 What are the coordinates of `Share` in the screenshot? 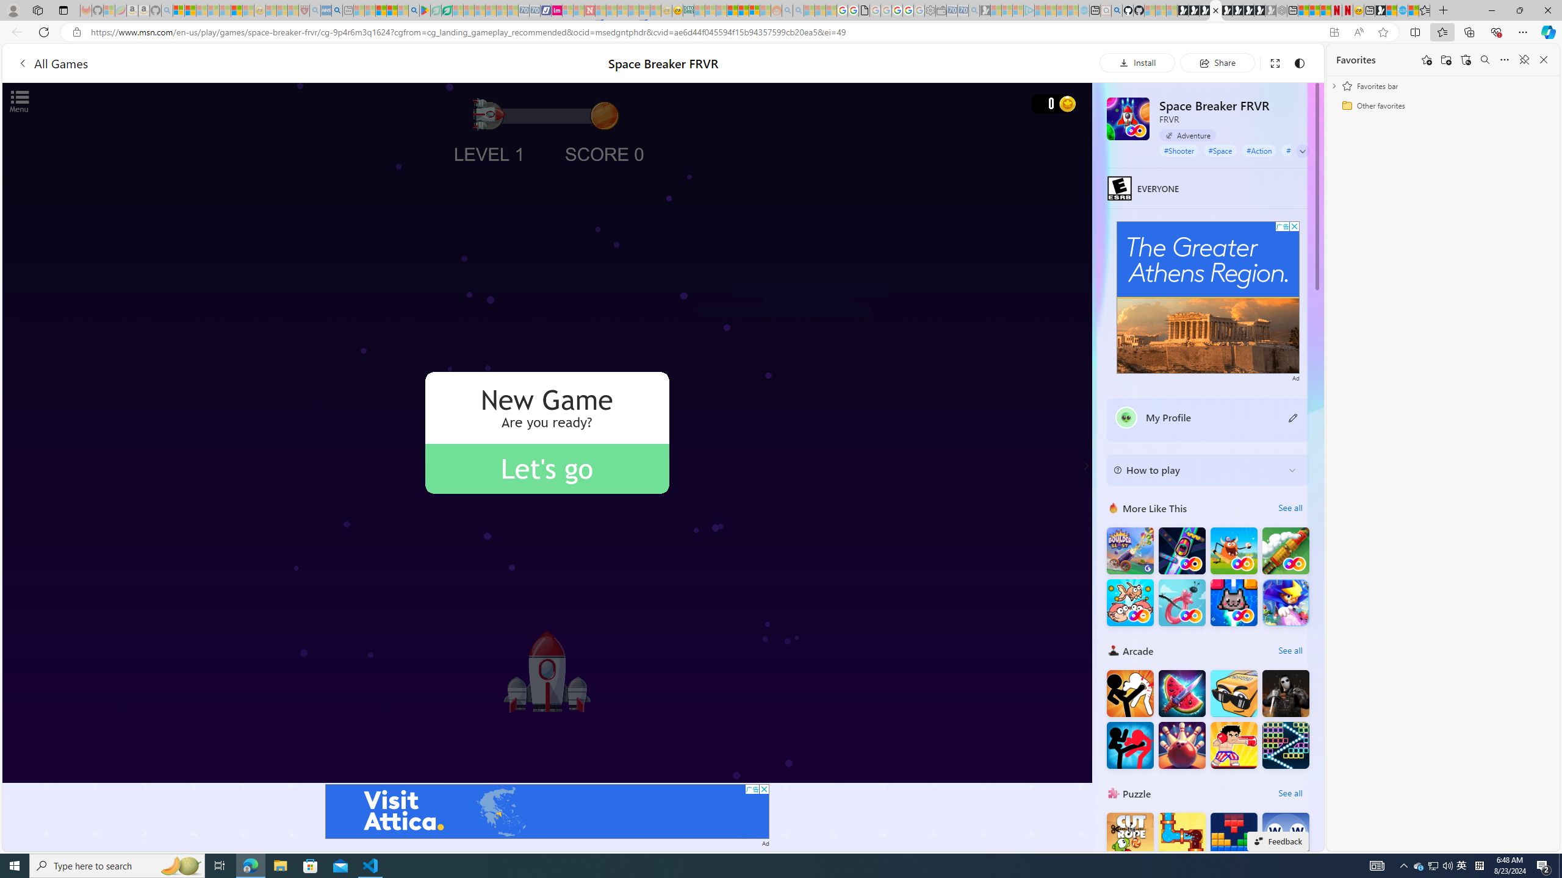 It's located at (1217, 62).